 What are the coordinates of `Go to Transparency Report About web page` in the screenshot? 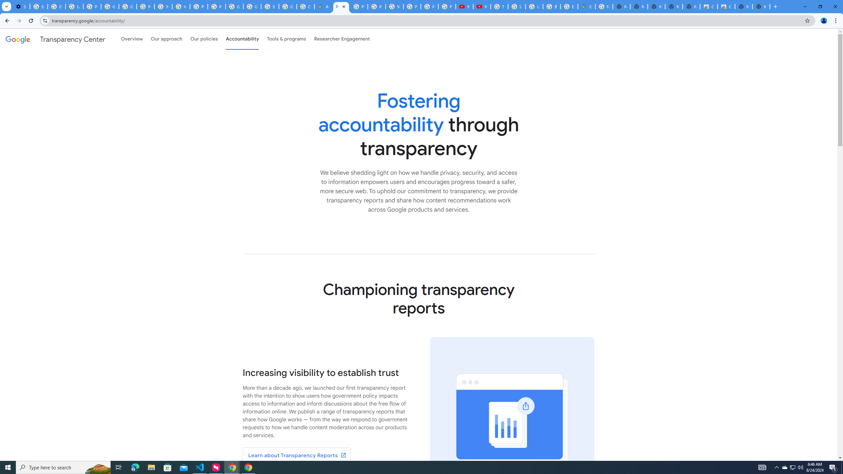 It's located at (296, 456).